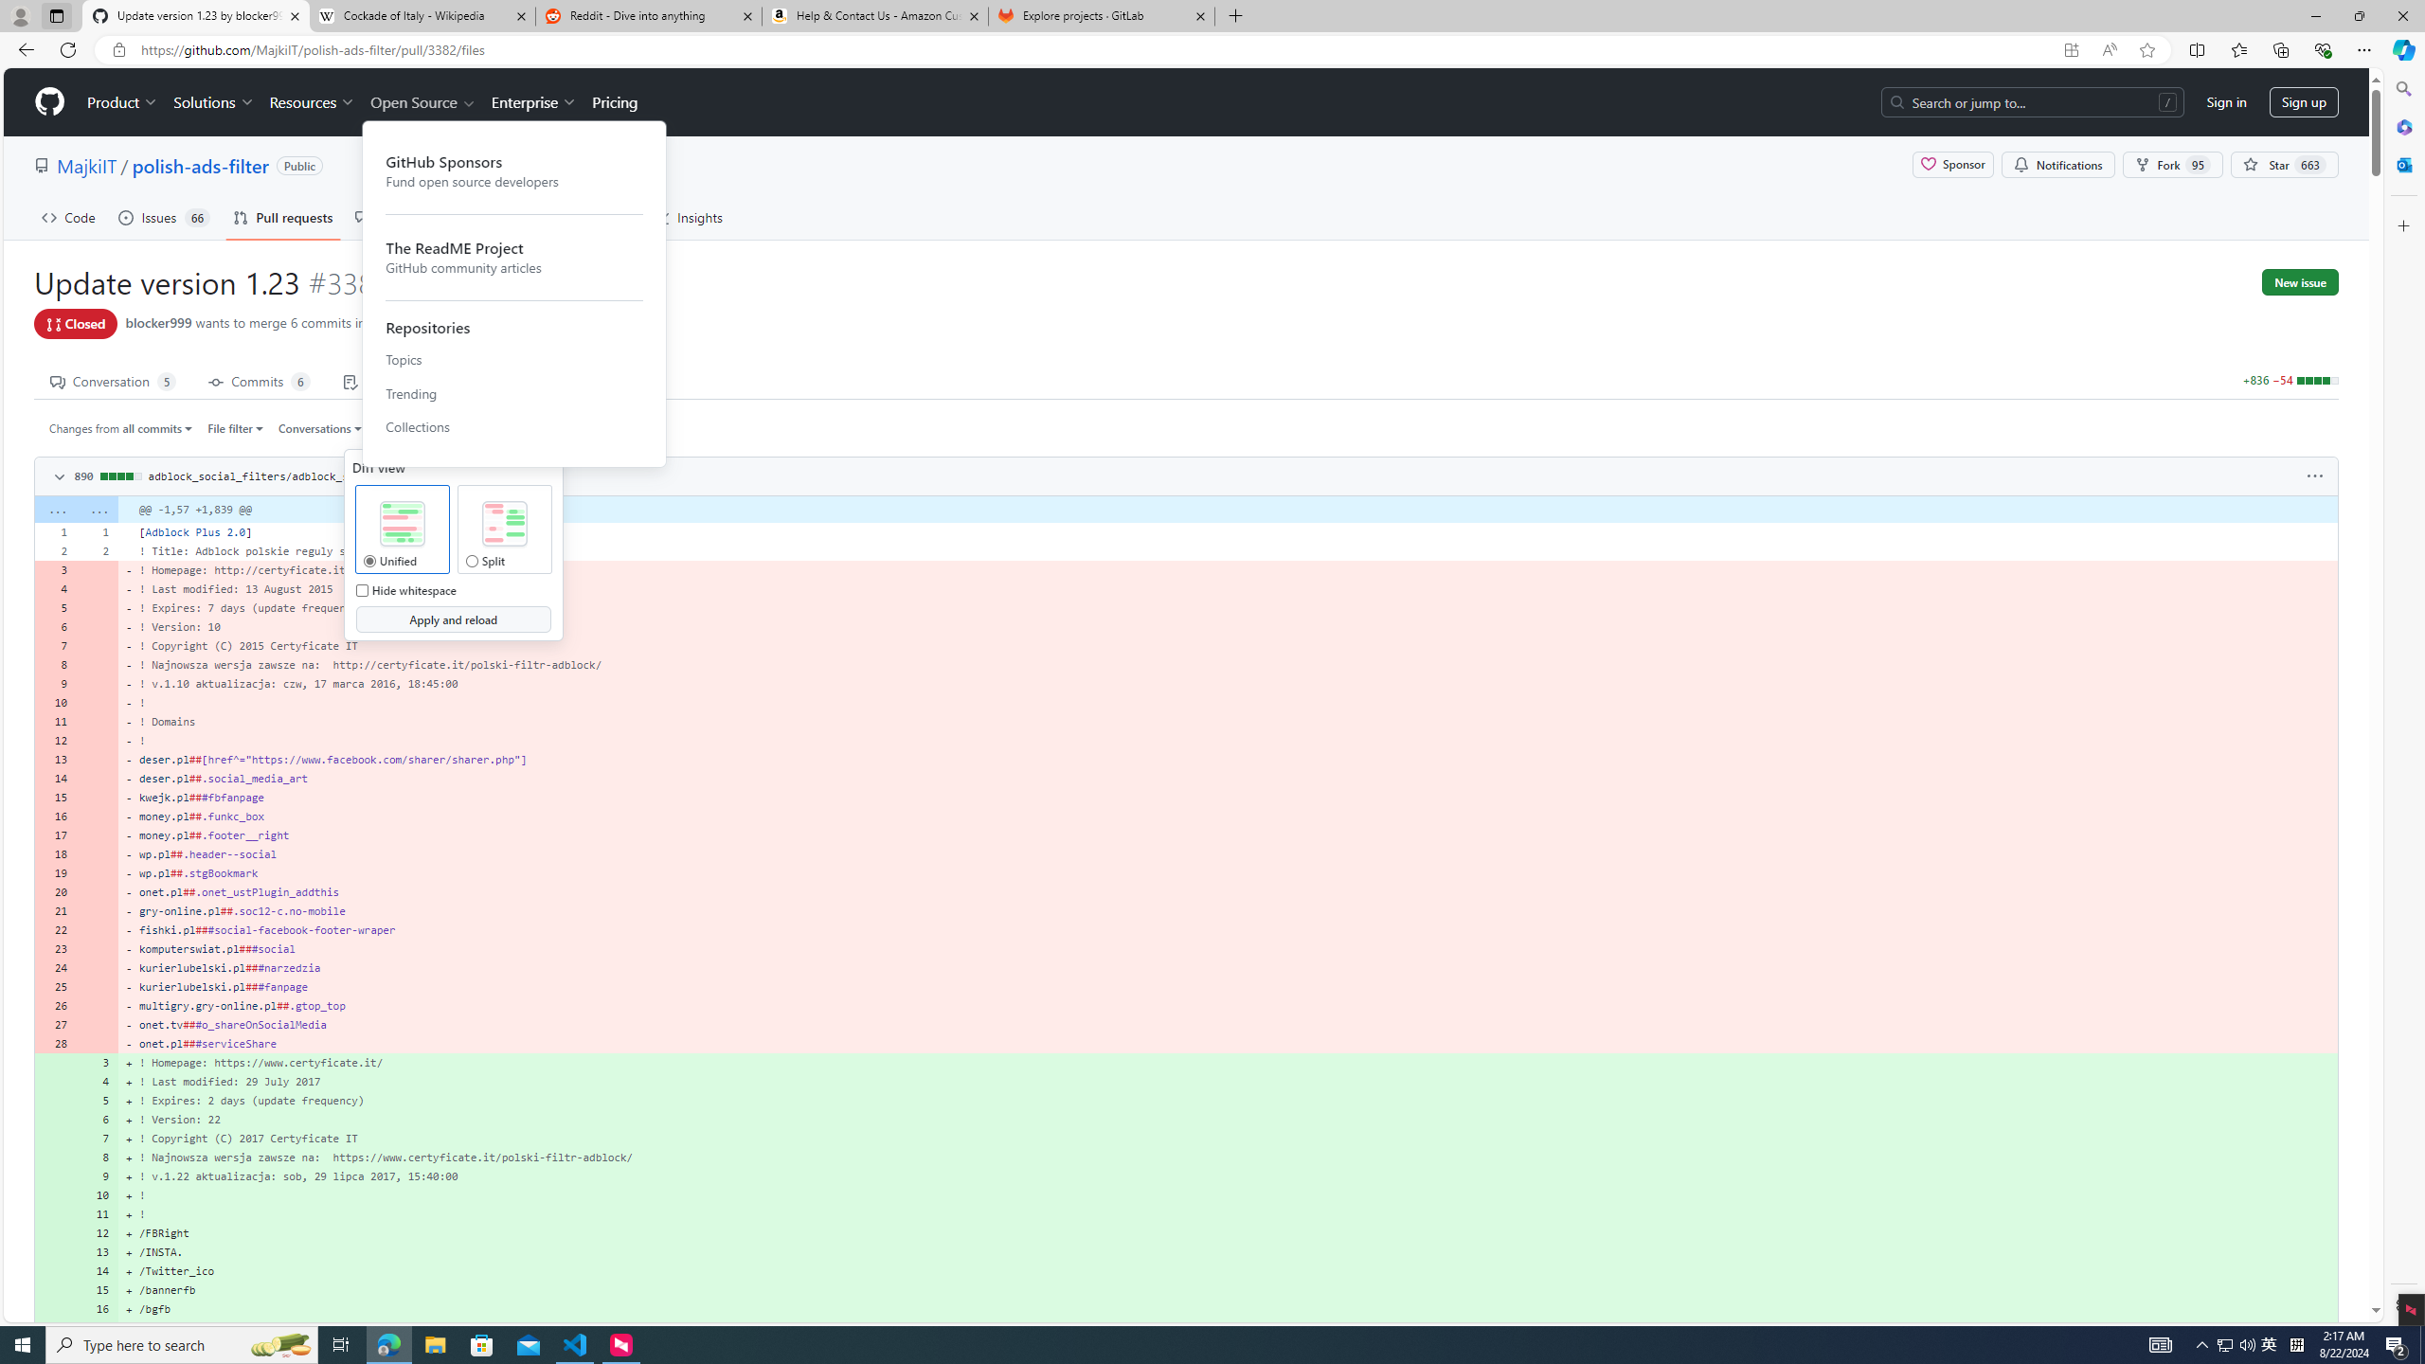 This screenshot has width=2425, height=1364. What do you see at coordinates (2304, 102) in the screenshot?
I see `Sign up` at bounding box center [2304, 102].